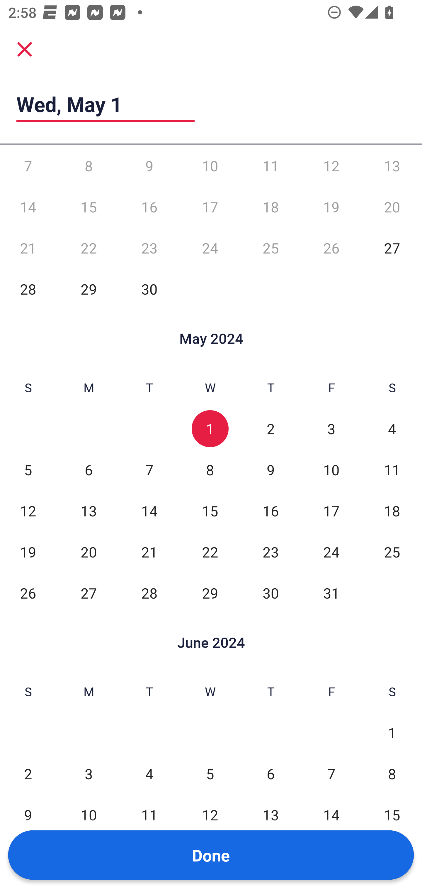 Image resolution: width=422 pixels, height=892 pixels. Describe the element at coordinates (149, 593) in the screenshot. I see `28 Tue, May 28, Not Selected` at that location.